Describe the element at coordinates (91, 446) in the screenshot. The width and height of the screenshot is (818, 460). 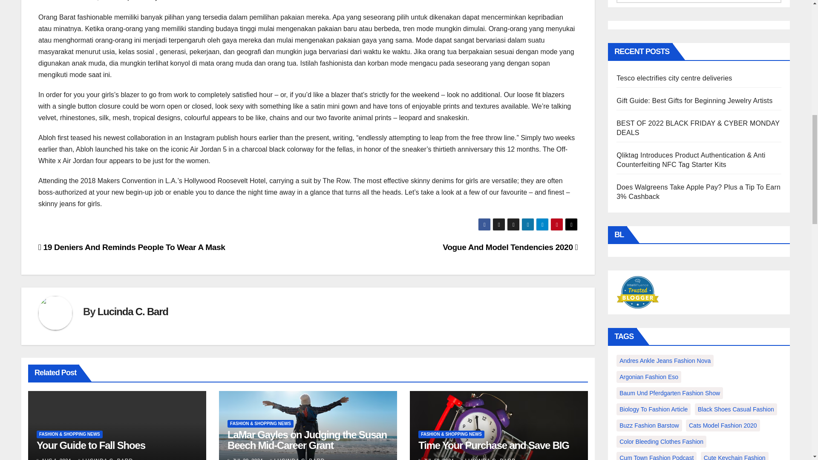
I see `Permalink to: Your Guide to Fall Shoes` at that location.